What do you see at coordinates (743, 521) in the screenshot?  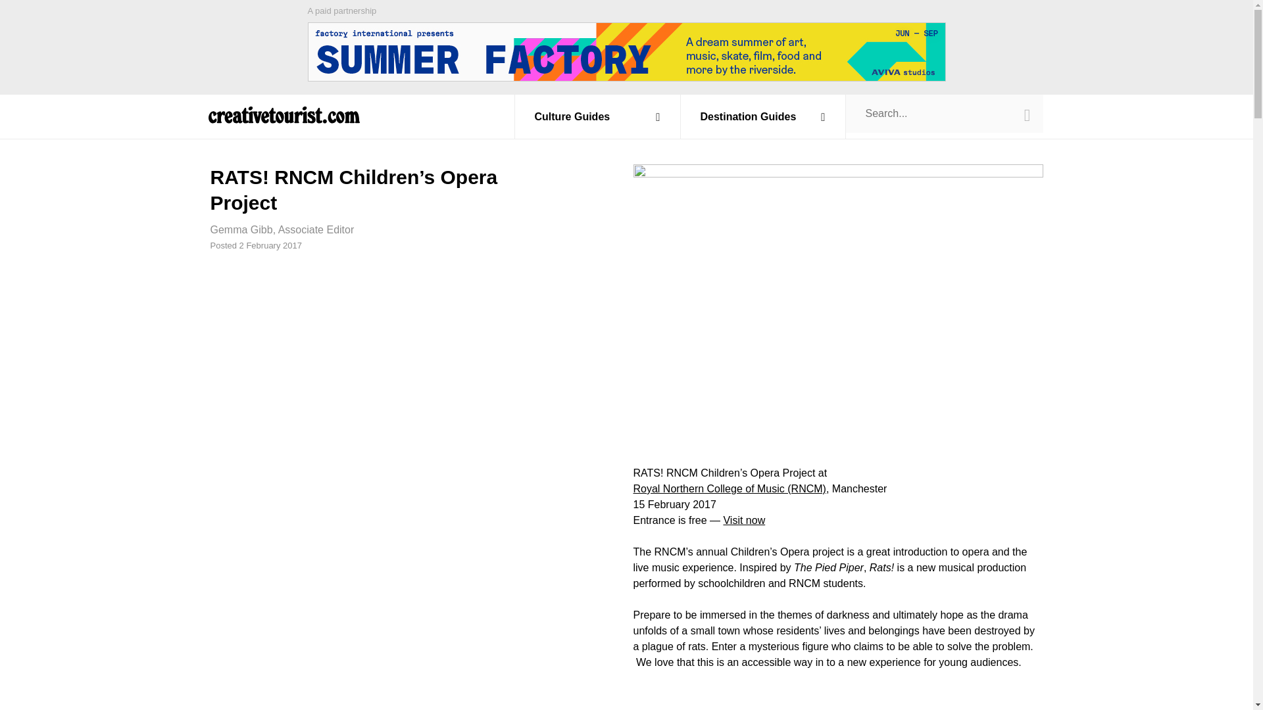 I see `Visit now` at bounding box center [743, 521].